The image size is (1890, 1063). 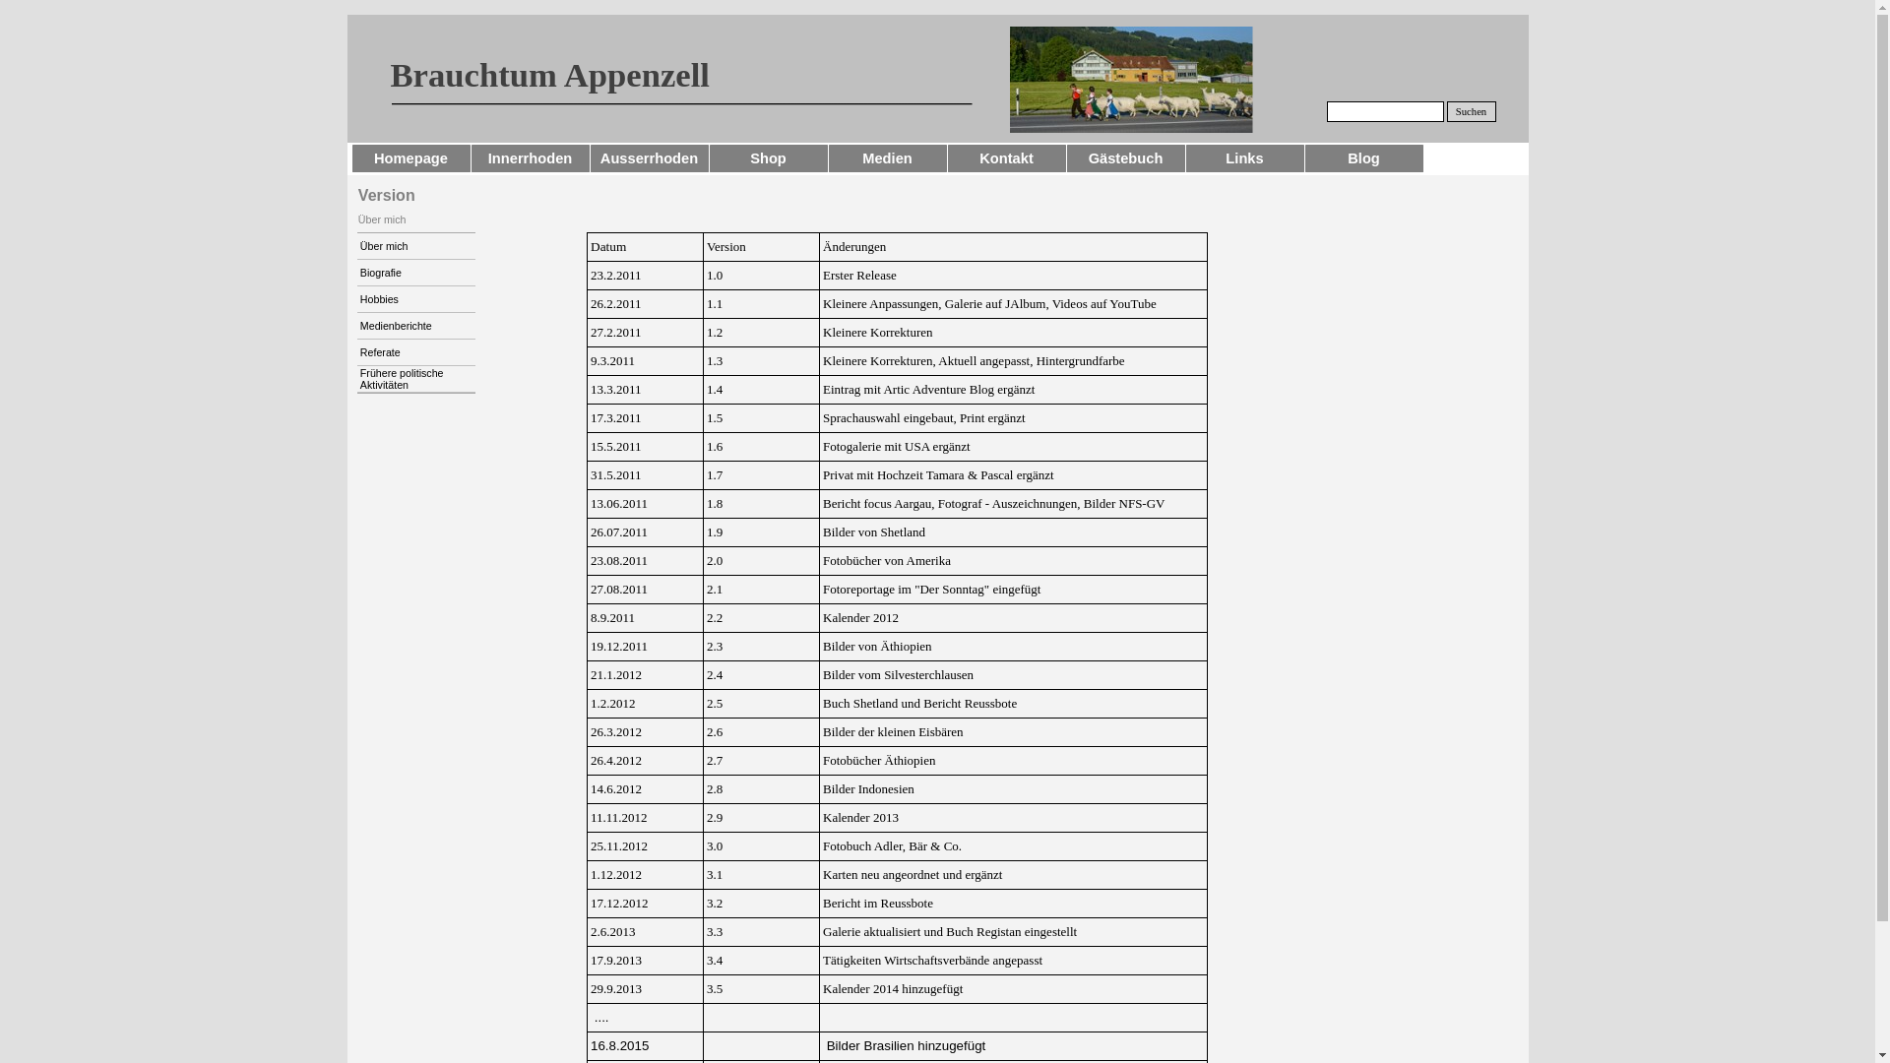 I want to click on Shop, so click(x=768, y=158).